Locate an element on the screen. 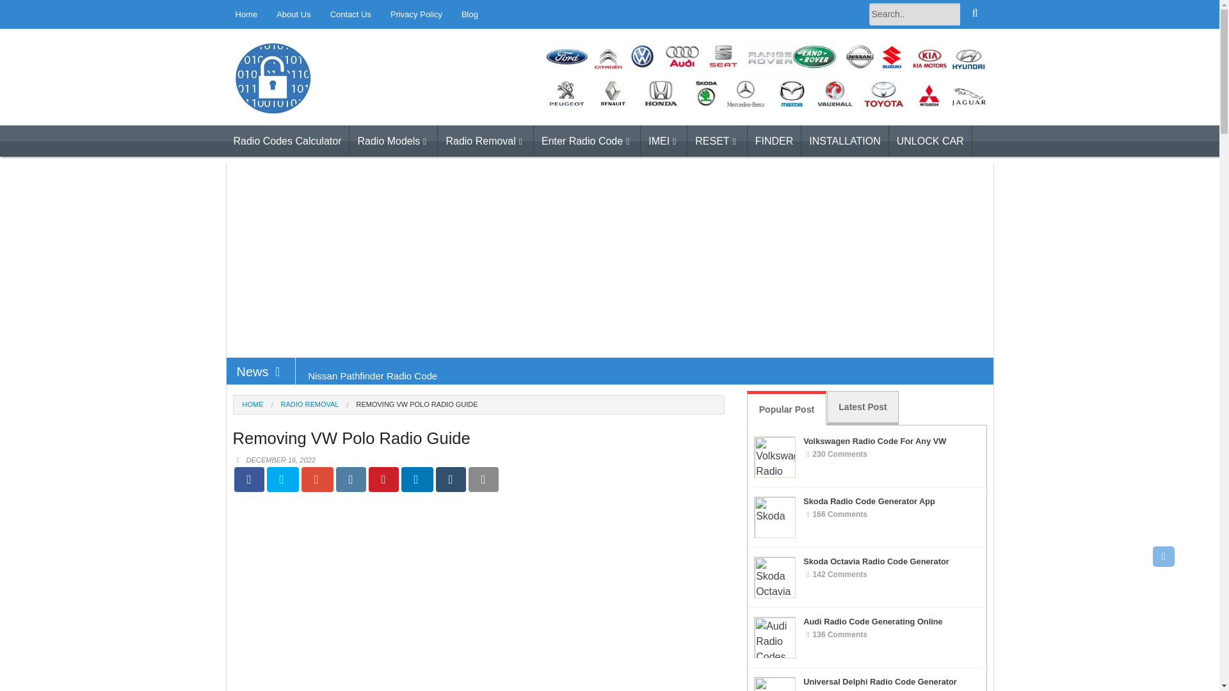 The height and width of the screenshot is (691, 1229). Go is located at coordinates (975, 14).